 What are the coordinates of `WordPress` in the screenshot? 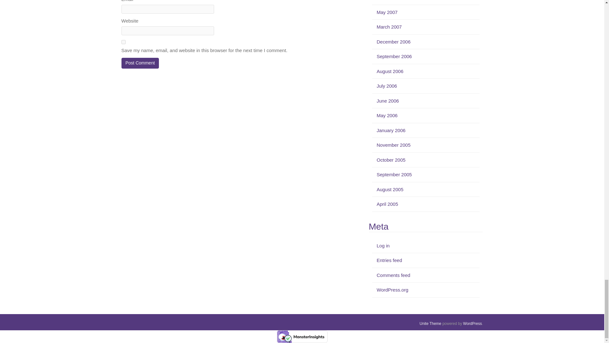 It's located at (472, 323).